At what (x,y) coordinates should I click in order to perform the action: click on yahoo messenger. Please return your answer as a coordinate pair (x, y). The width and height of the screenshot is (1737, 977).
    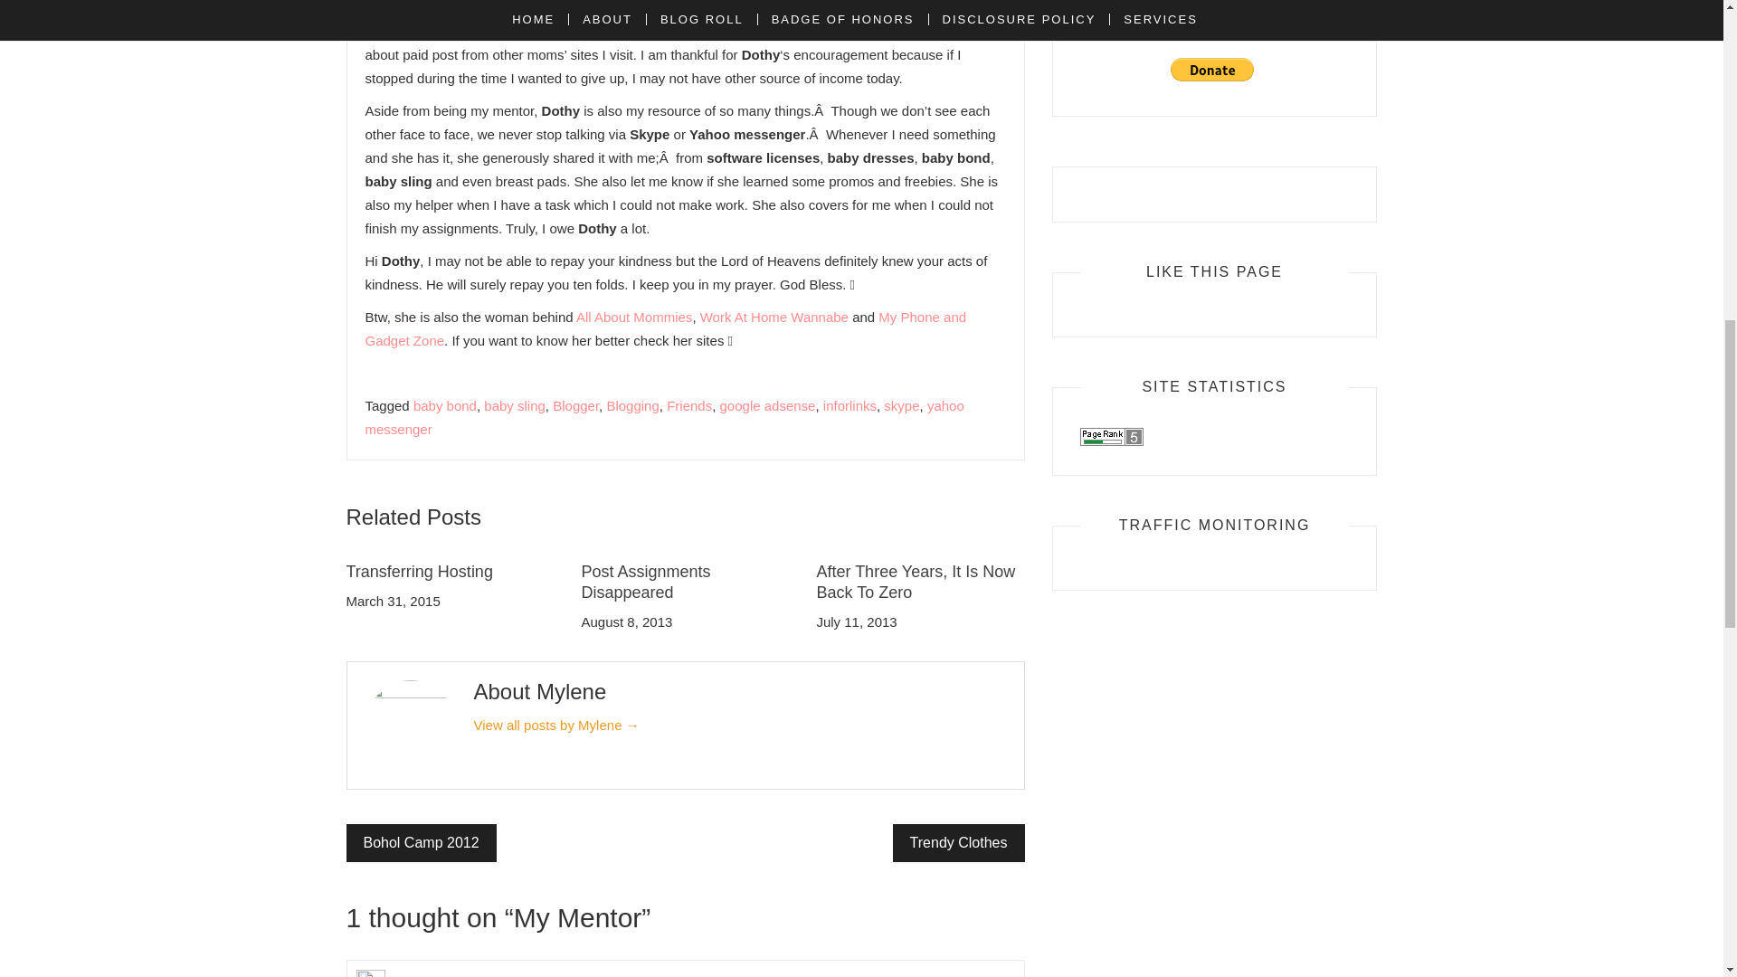
    Looking at the image, I should click on (664, 416).